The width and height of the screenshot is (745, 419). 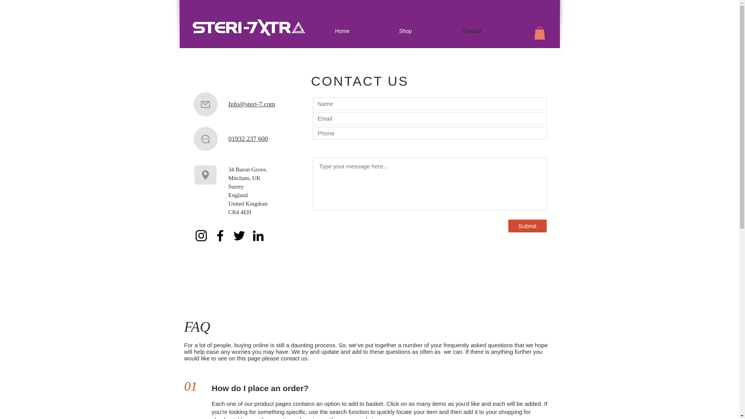 What do you see at coordinates (527, 226) in the screenshot?
I see `Submit` at bounding box center [527, 226].